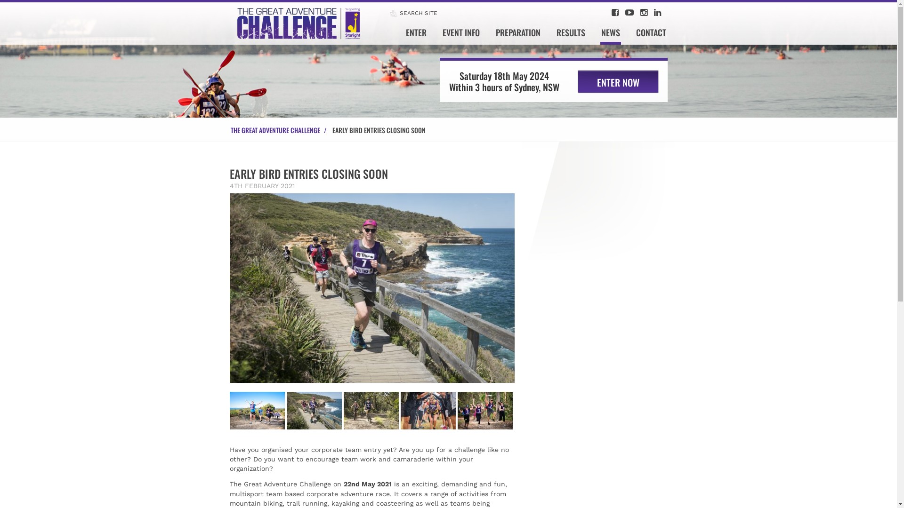 Image resolution: width=904 pixels, height=508 pixels. What do you see at coordinates (416, 36) in the screenshot?
I see `ENTER` at bounding box center [416, 36].